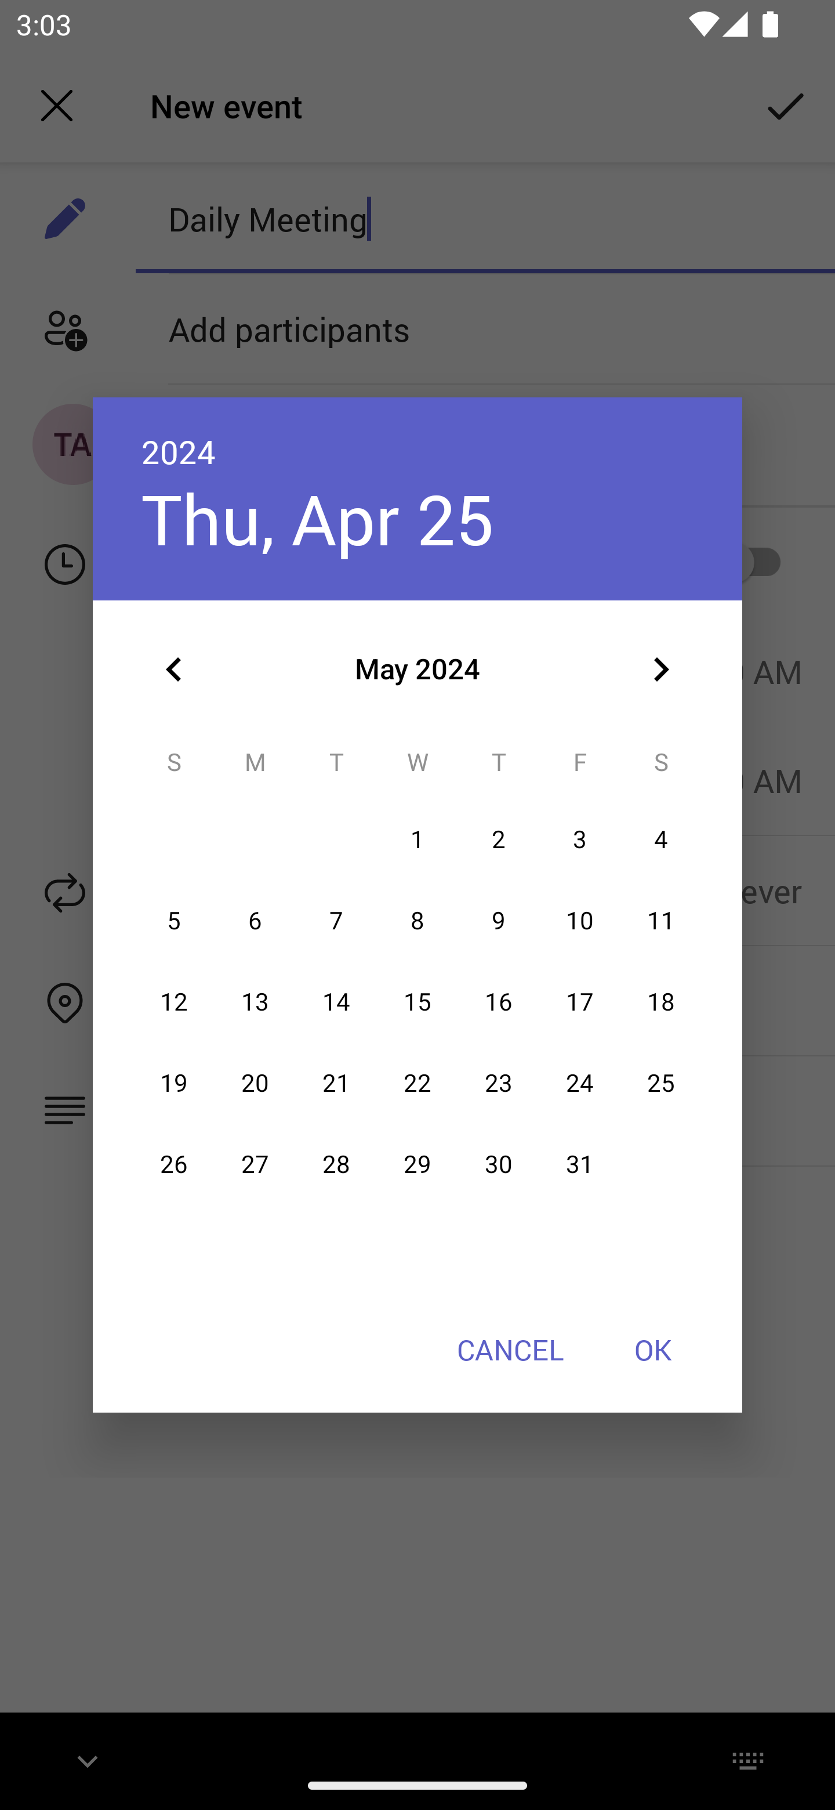 This screenshot has width=835, height=1810. Describe the element at coordinates (580, 1083) in the screenshot. I see `24 24 May 2024` at that location.